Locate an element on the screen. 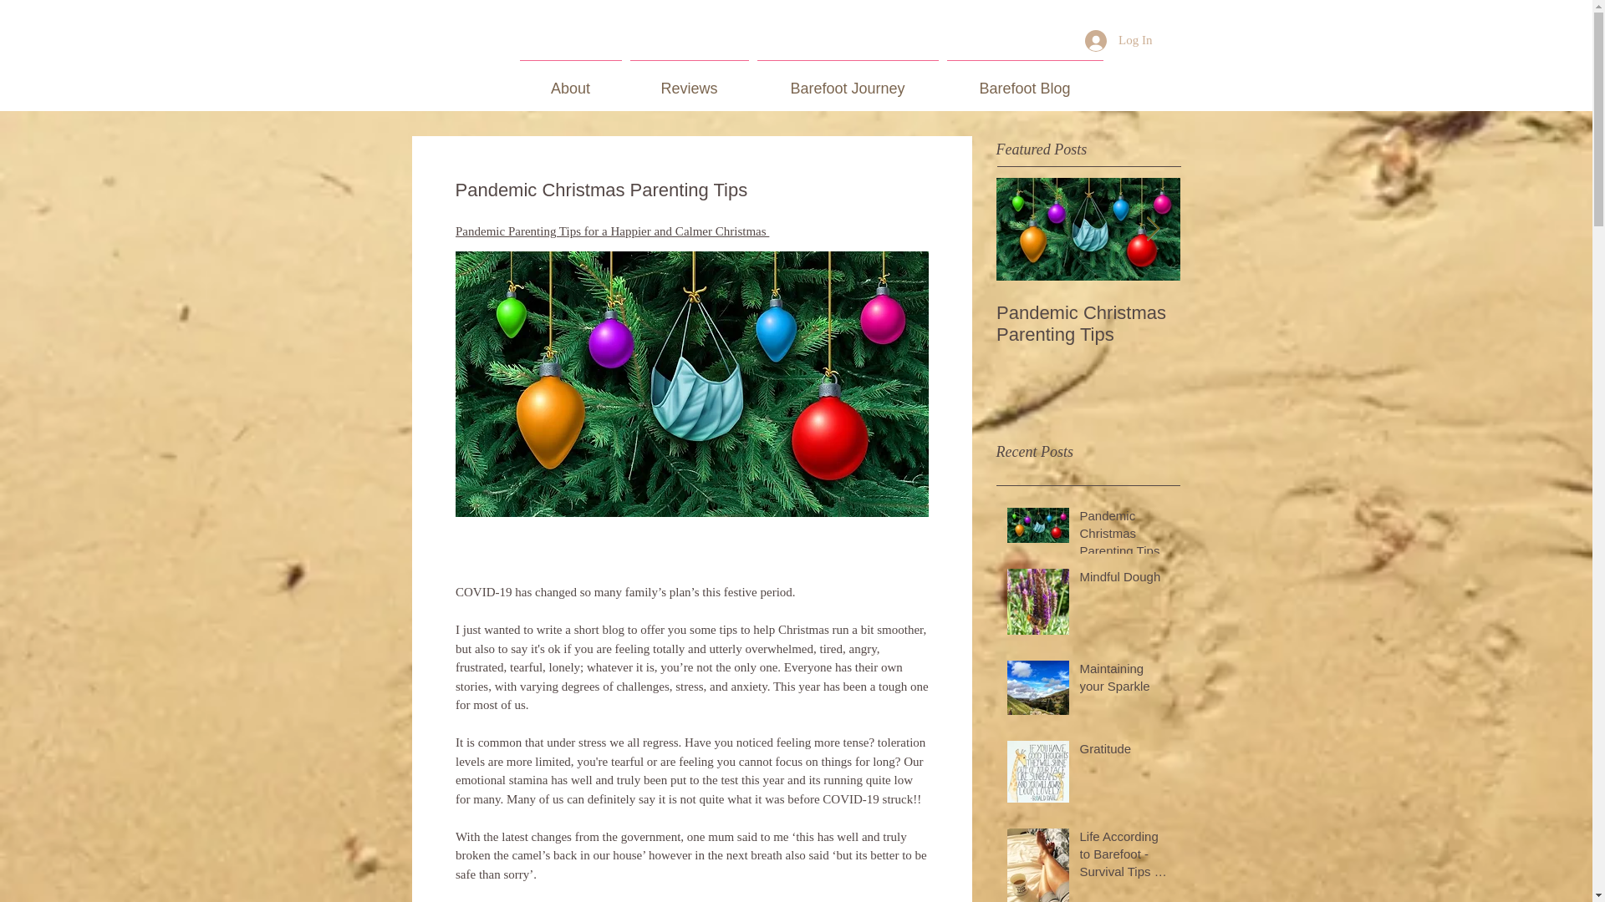 This screenshot has width=1605, height=902. Barefoot Blog is located at coordinates (1025, 81).